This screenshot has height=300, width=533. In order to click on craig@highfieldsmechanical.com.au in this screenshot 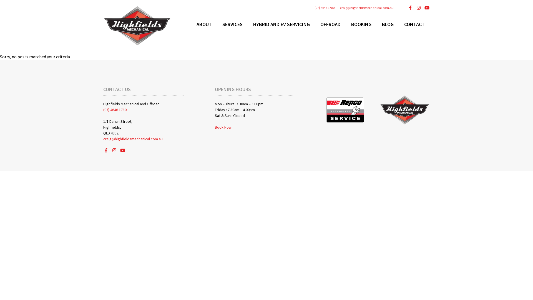, I will do `click(367, 8)`.